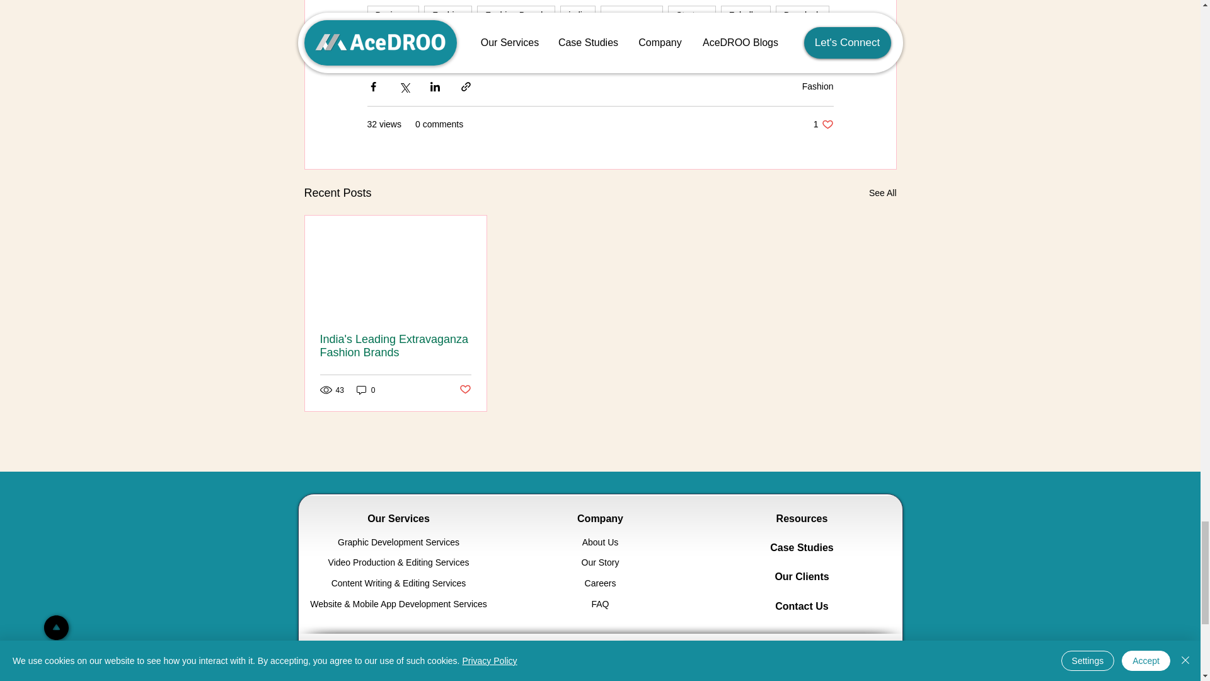 Image resolution: width=1210 pixels, height=681 pixels. Describe the element at coordinates (802, 15) in the screenshot. I see `Berrylush` at that location.